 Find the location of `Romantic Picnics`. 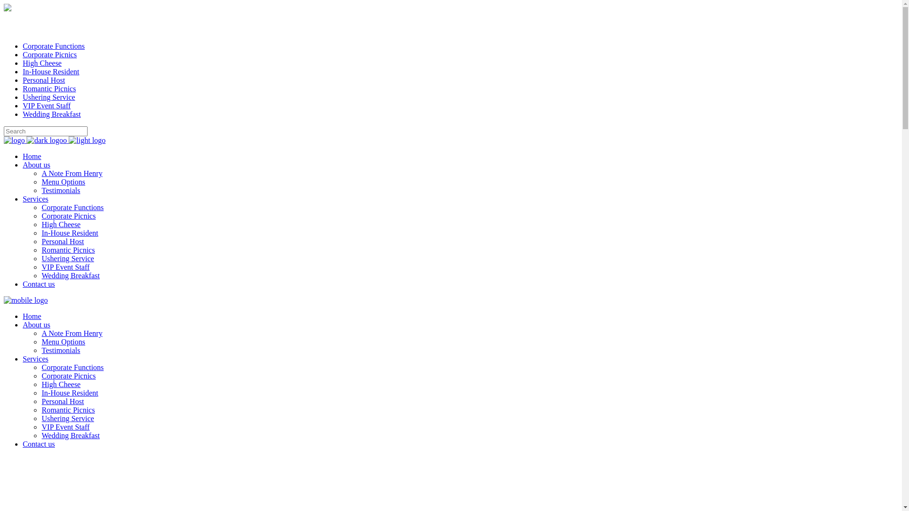

Romantic Picnics is located at coordinates (68, 410).